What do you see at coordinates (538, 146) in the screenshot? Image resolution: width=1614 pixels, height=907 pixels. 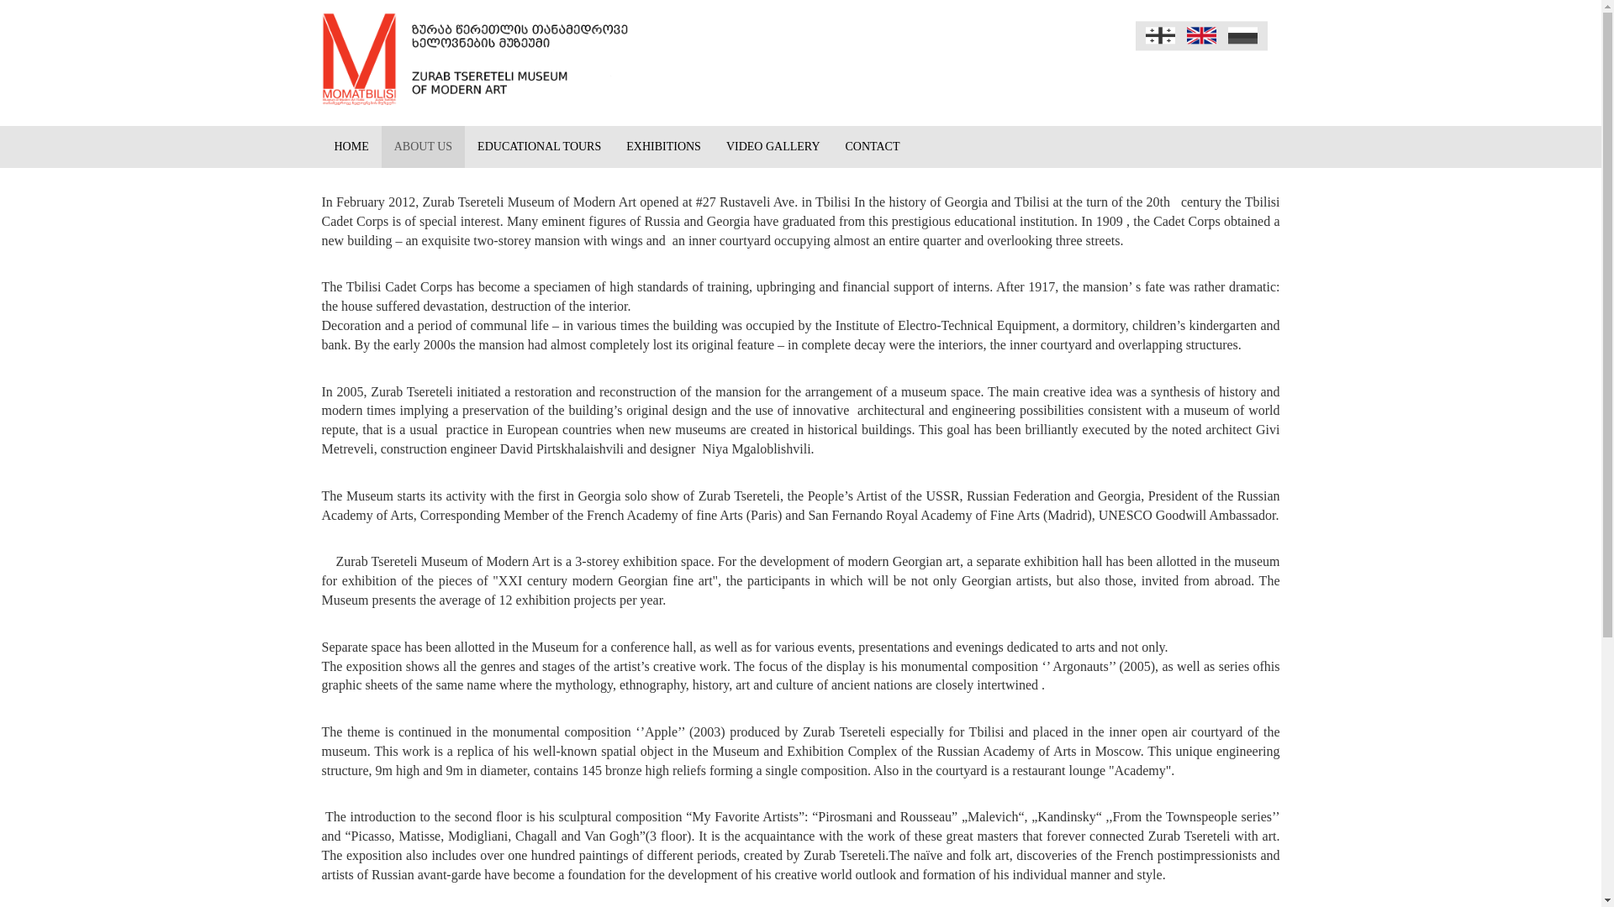 I see `EDUCATIONAL TOURS` at bounding box center [538, 146].